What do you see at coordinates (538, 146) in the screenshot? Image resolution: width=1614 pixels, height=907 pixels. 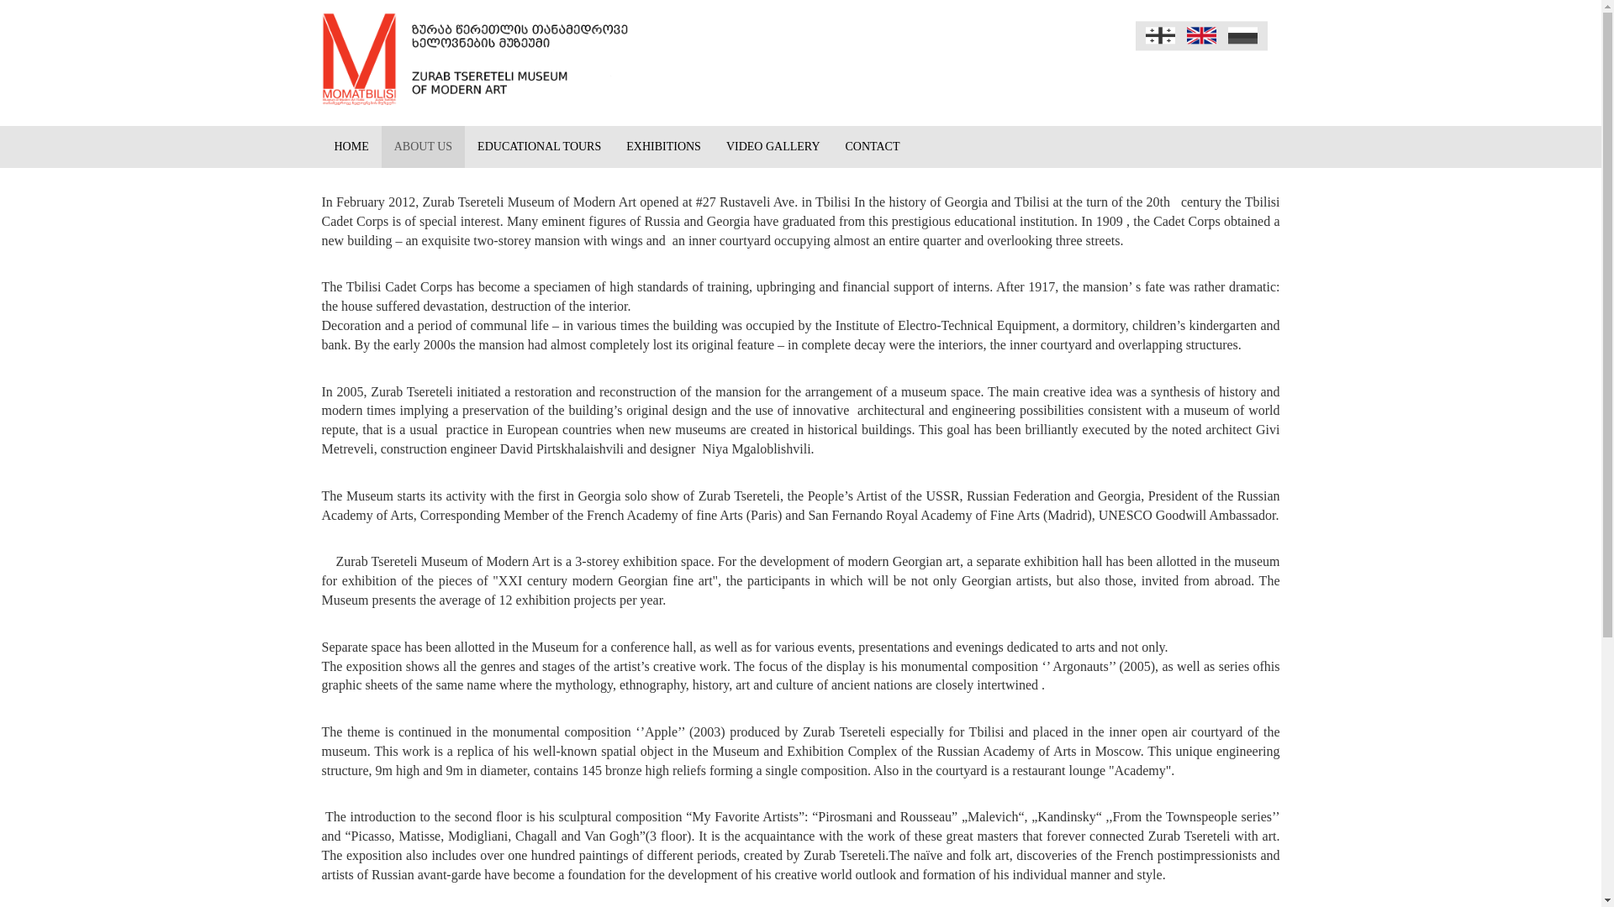 I see `EDUCATIONAL TOURS` at bounding box center [538, 146].